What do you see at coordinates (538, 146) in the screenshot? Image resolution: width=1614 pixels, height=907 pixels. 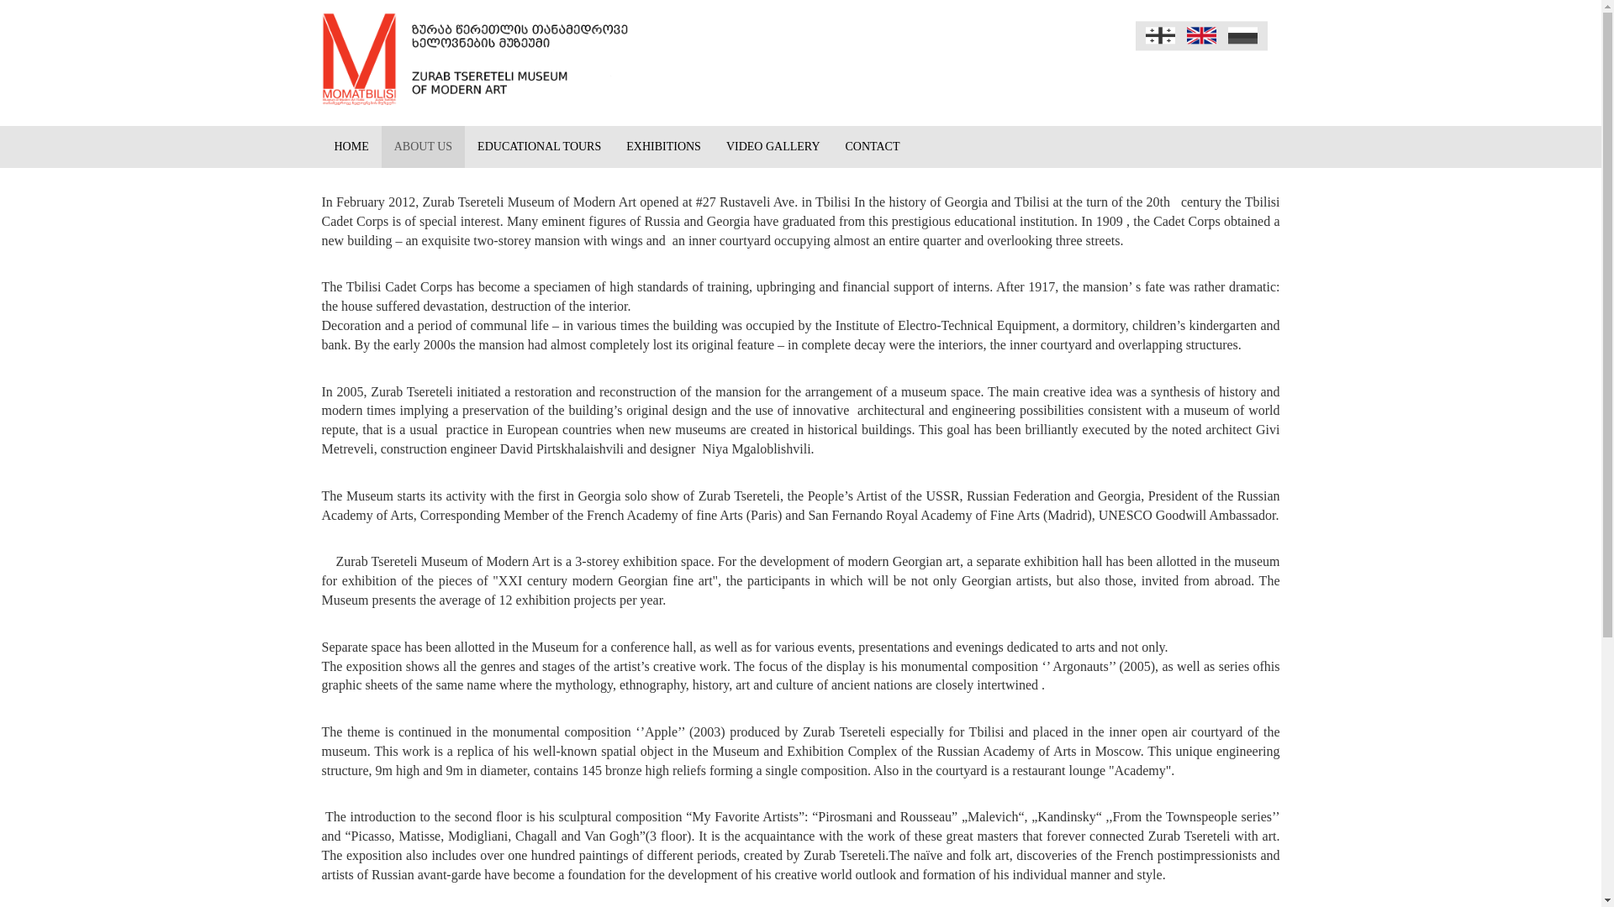 I see `EDUCATIONAL TOURS` at bounding box center [538, 146].